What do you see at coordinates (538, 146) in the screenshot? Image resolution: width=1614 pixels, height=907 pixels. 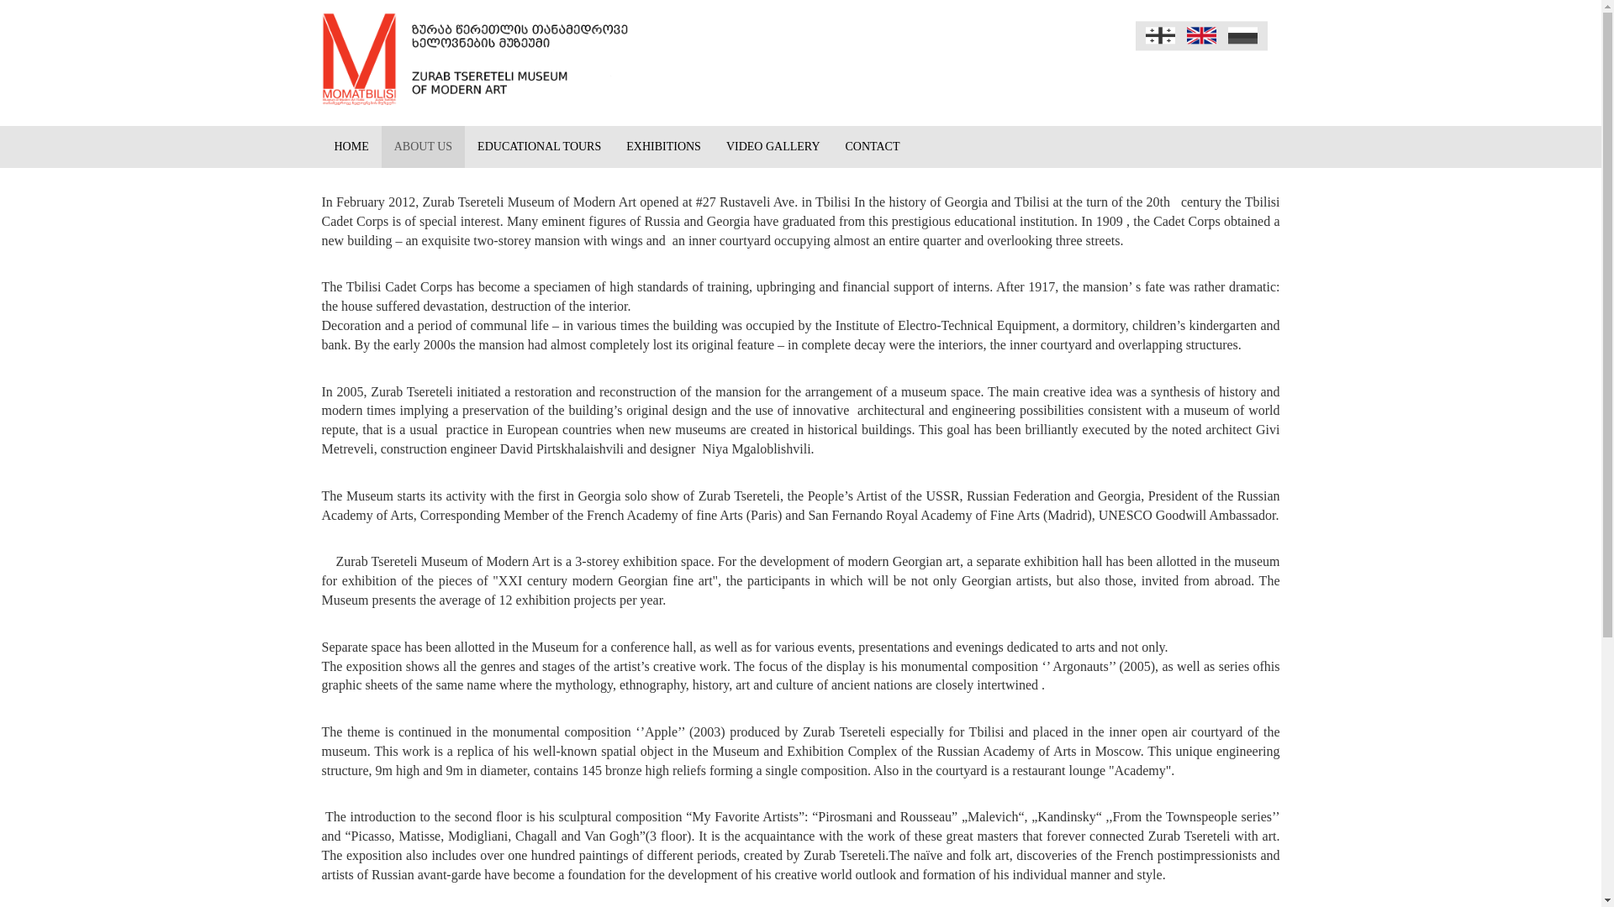 I see `EDUCATIONAL TOURS` at bounding box center [538, 146].